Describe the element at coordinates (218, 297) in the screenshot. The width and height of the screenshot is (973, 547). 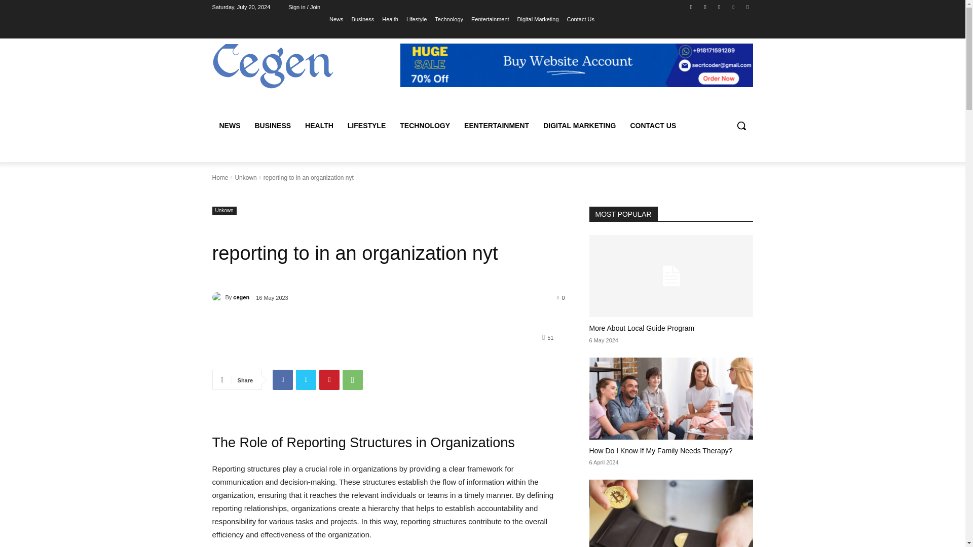
I see `cegen` at that location.